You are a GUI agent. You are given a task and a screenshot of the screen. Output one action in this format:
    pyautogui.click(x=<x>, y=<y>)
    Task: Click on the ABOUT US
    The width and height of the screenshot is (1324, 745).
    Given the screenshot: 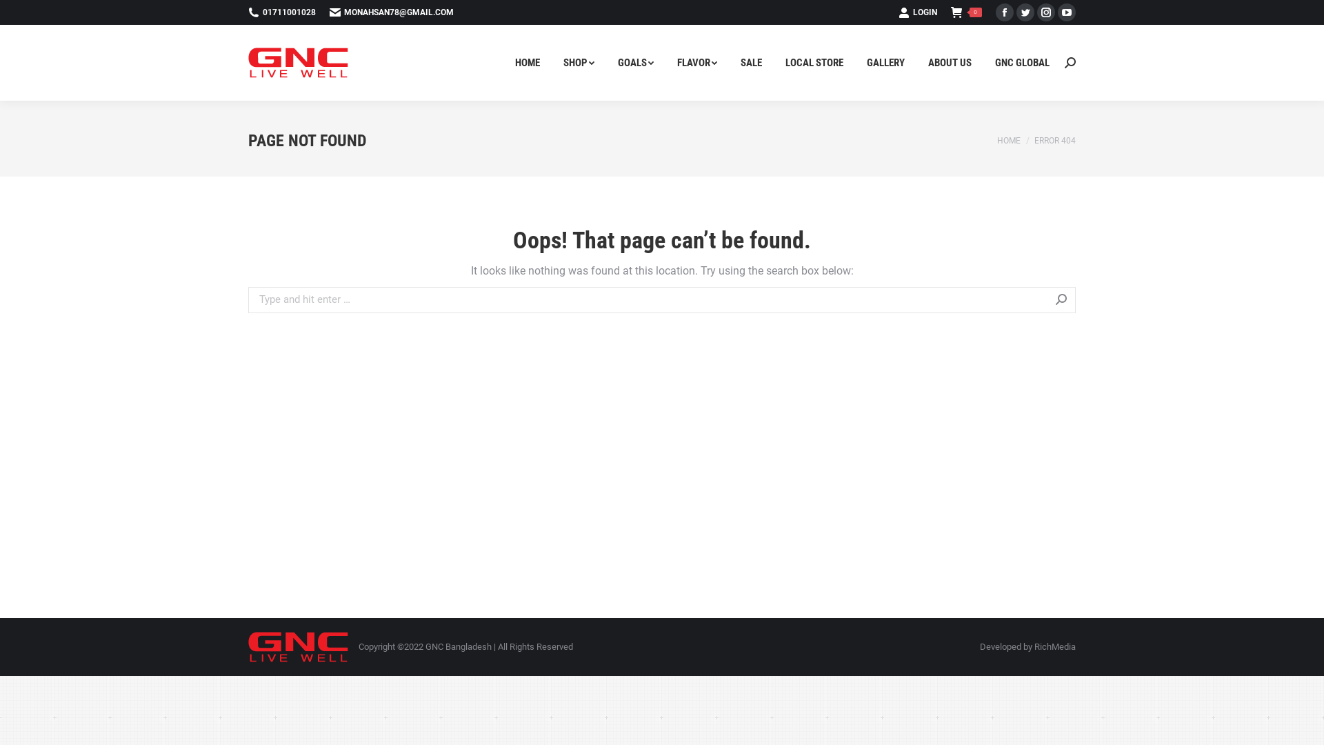 What is the action you would take?
    pyautogui.click(x=950, y=63)
    